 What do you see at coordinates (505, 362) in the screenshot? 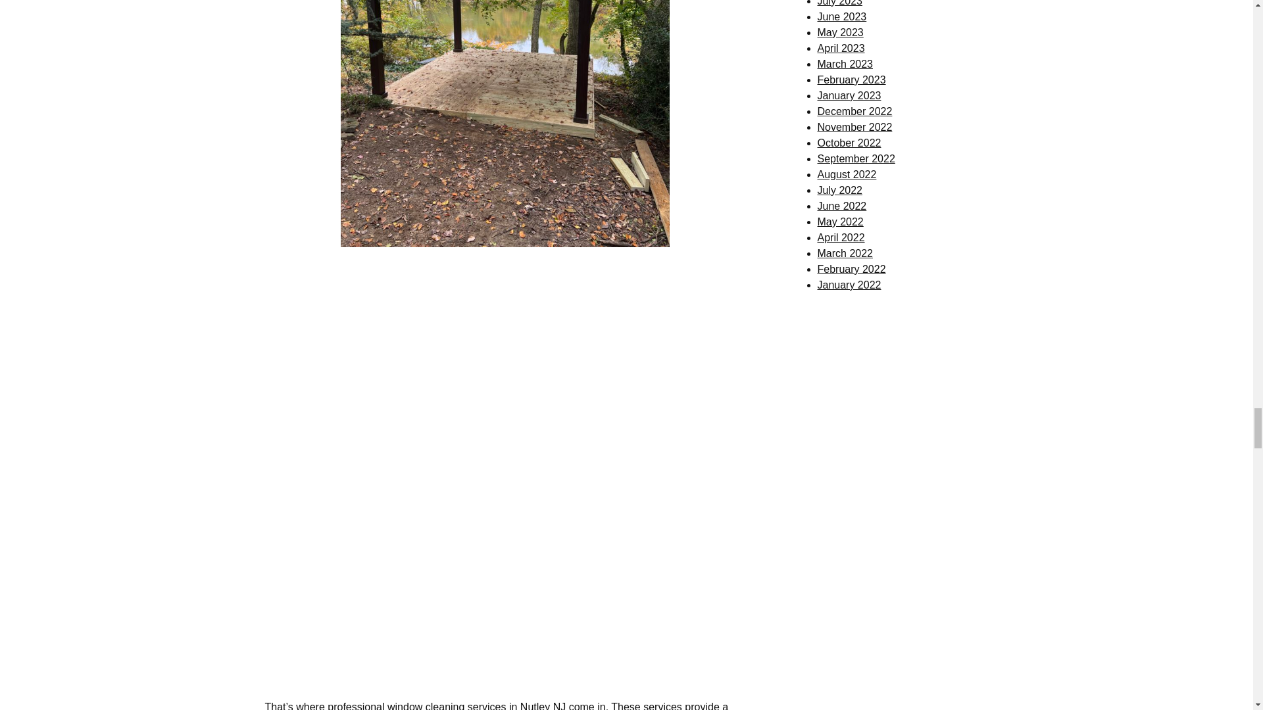
I see `YouTube video player` at bounding box center [505, 362].